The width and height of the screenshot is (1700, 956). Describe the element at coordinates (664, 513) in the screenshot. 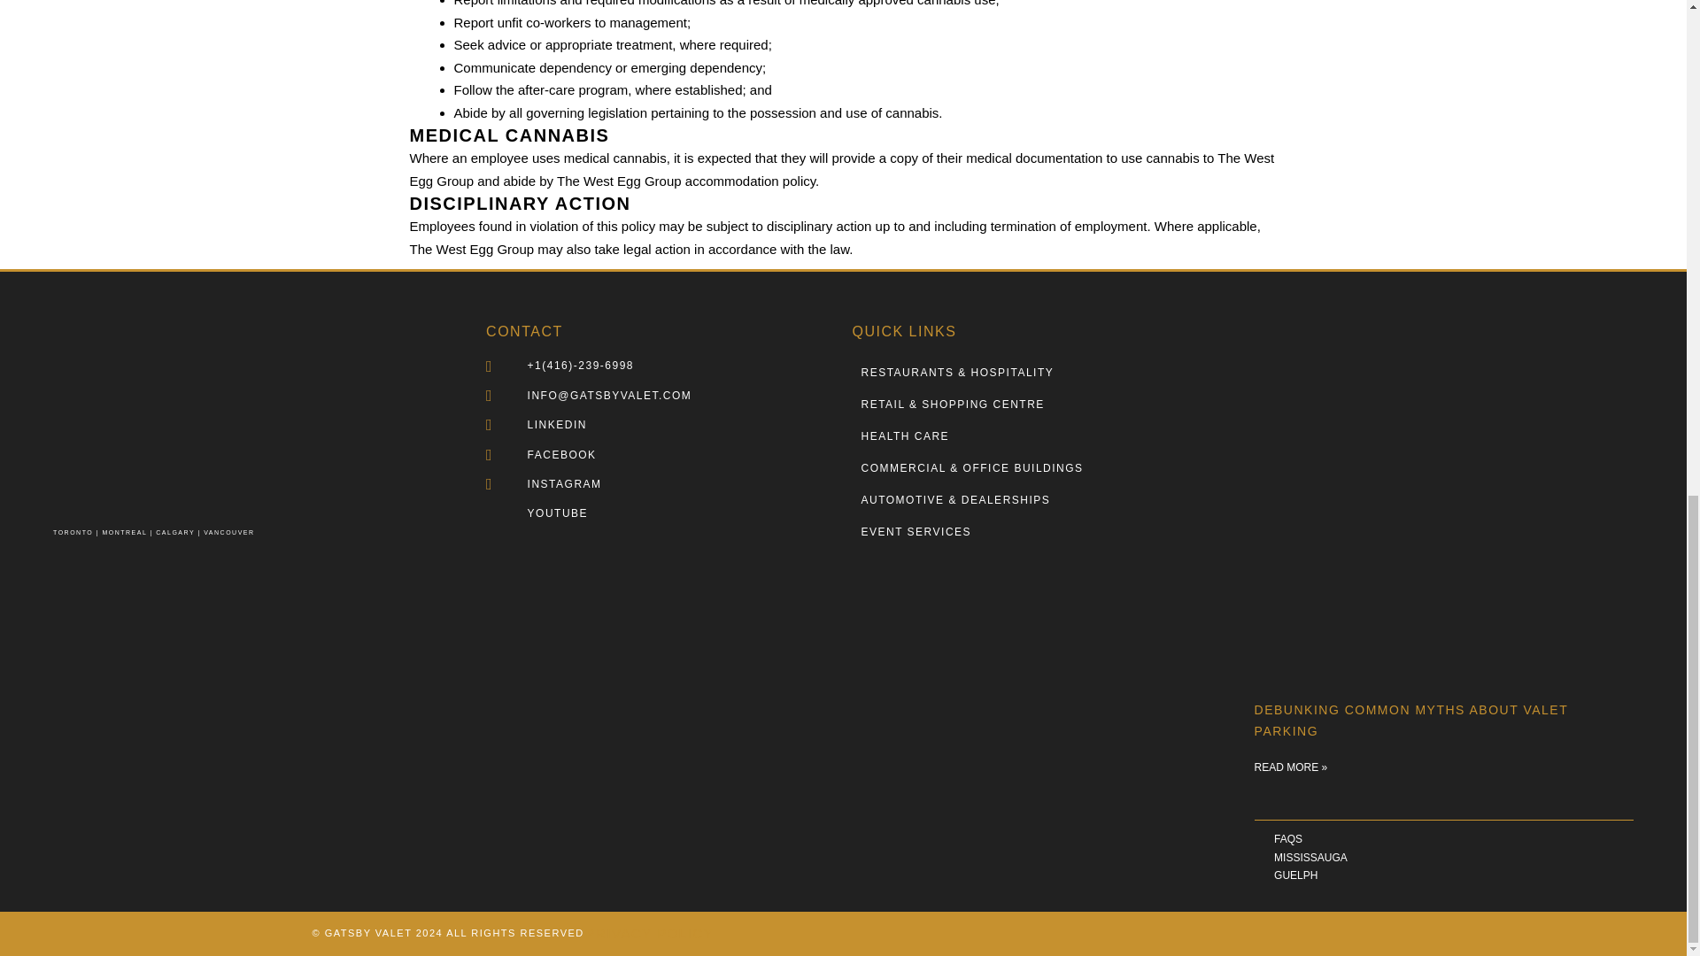

I see `YOUTUBE` at that location.